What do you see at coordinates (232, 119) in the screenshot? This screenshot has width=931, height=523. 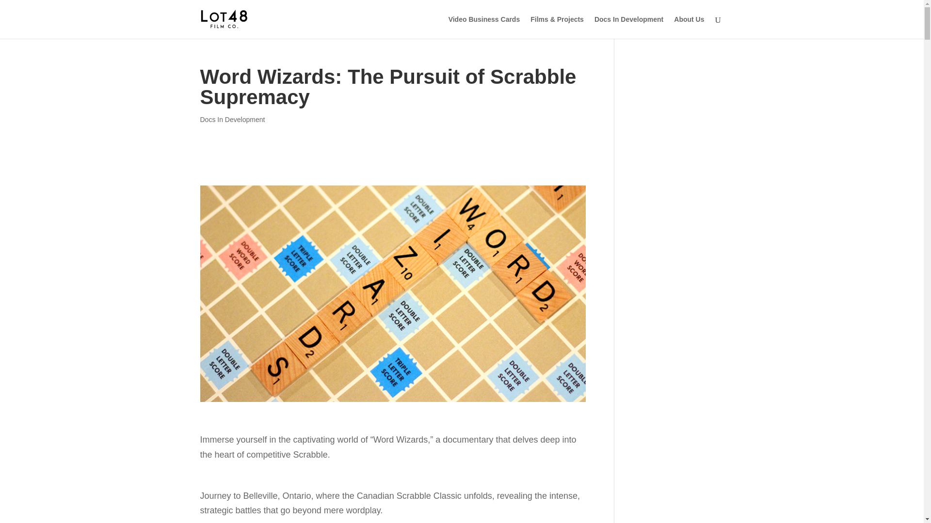 I see `Docs In Development` at bounding box center [232, 119].